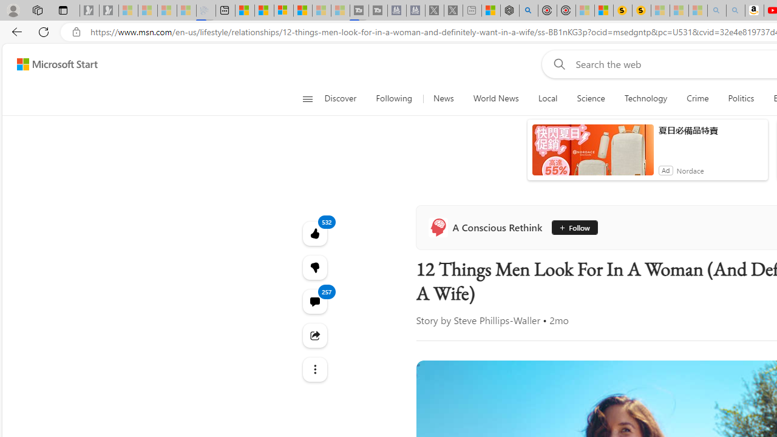  I want to click on Newsletter Sign Up - Sleeping, so click(108, 11).